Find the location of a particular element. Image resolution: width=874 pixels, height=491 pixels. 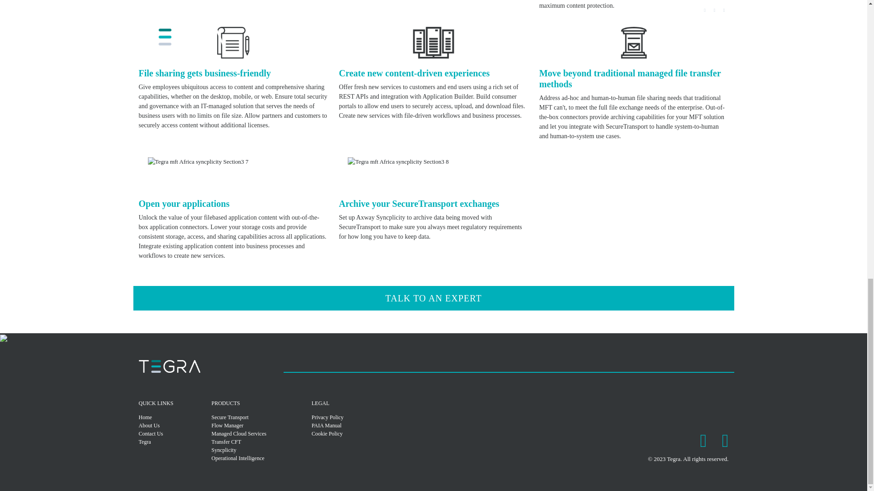

Home is located at coordinates (183, 417).